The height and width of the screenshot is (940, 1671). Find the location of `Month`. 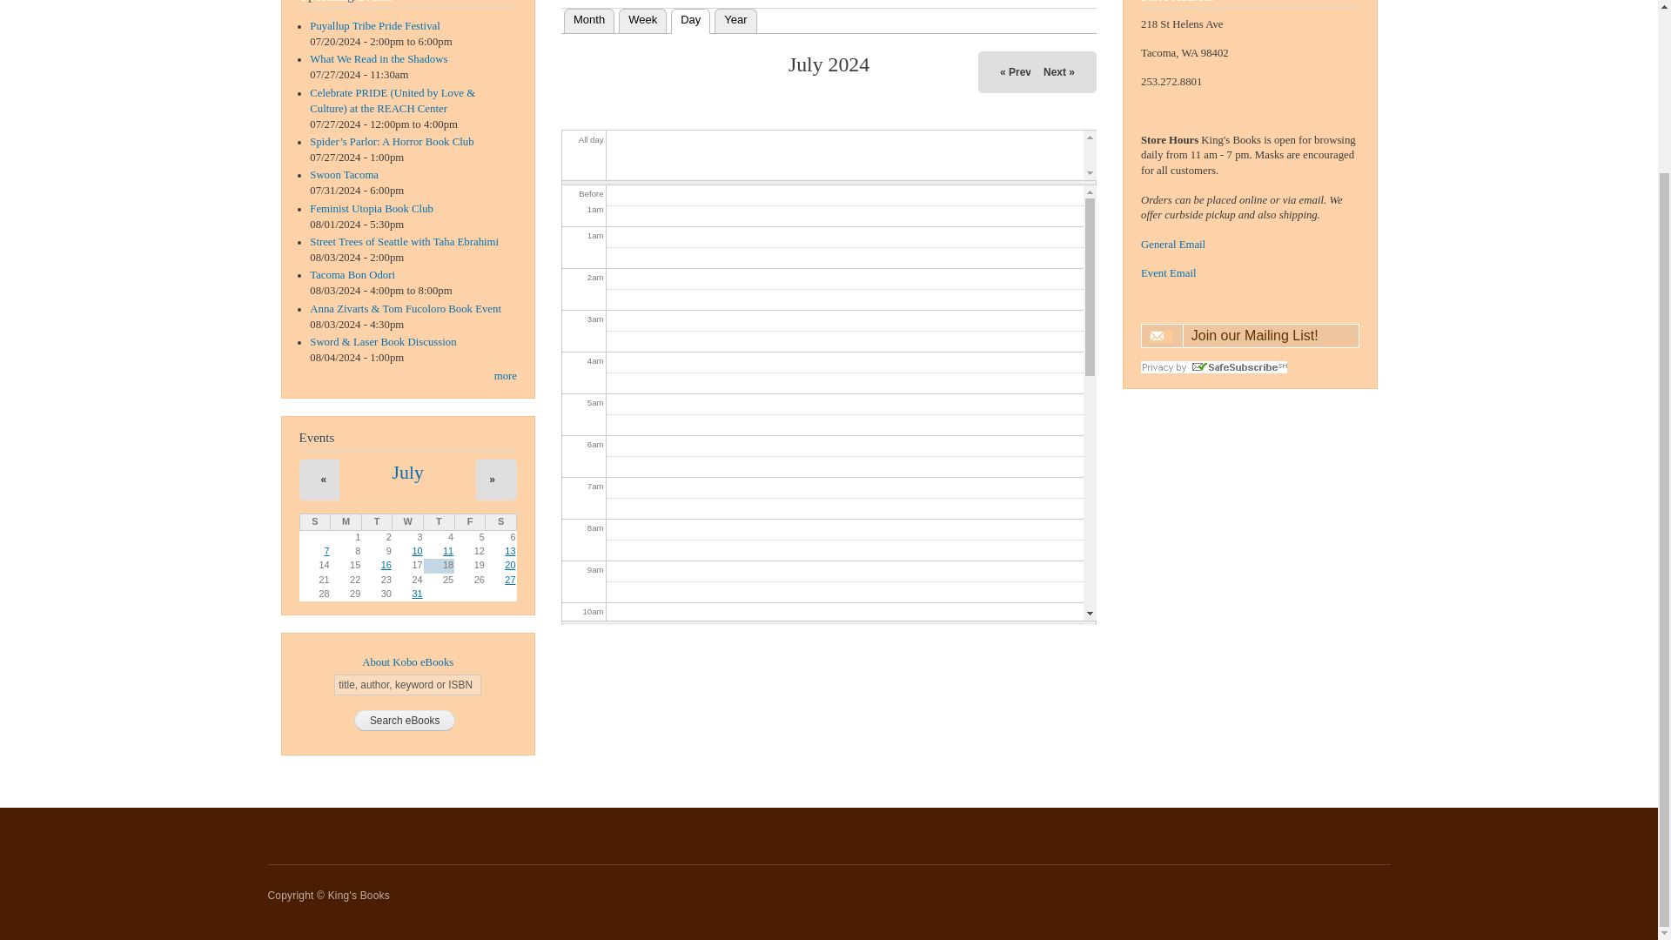

Month is located at coordinates (589, 19).